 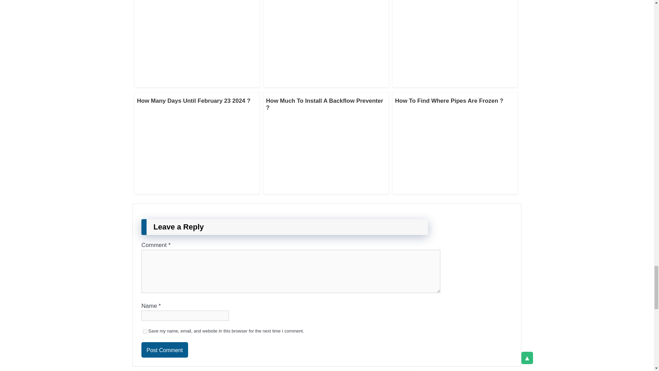 What do you see at coordinates (165, 350) in the screenshot?
I see `Post Comment` at bounding box center [165, 350].